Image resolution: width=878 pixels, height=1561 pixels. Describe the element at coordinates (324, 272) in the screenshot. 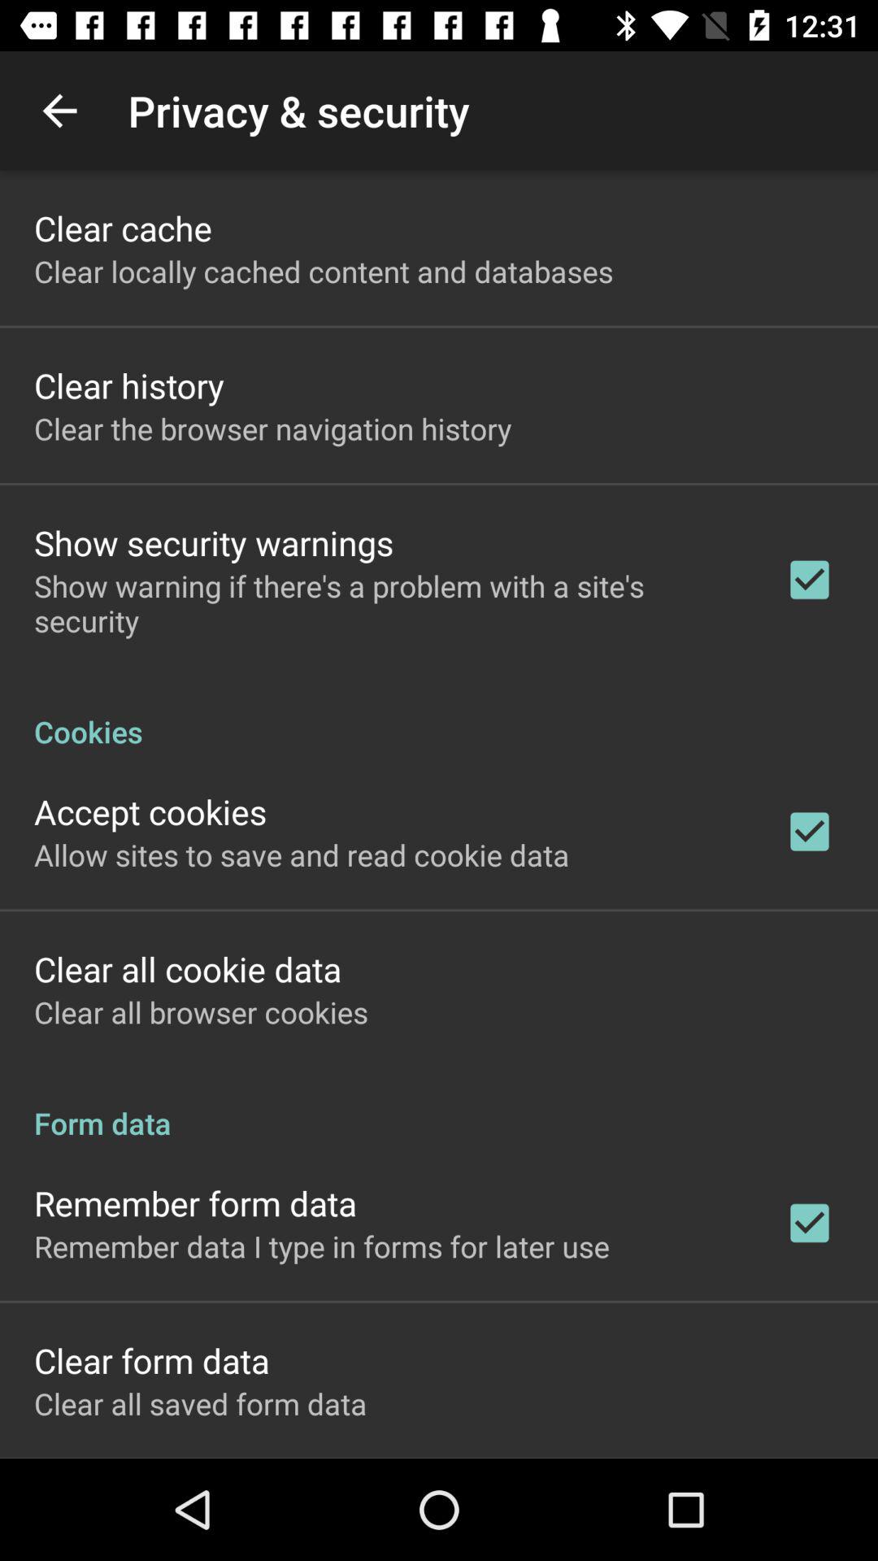

I see `select the icon above clear history icon` at that location.